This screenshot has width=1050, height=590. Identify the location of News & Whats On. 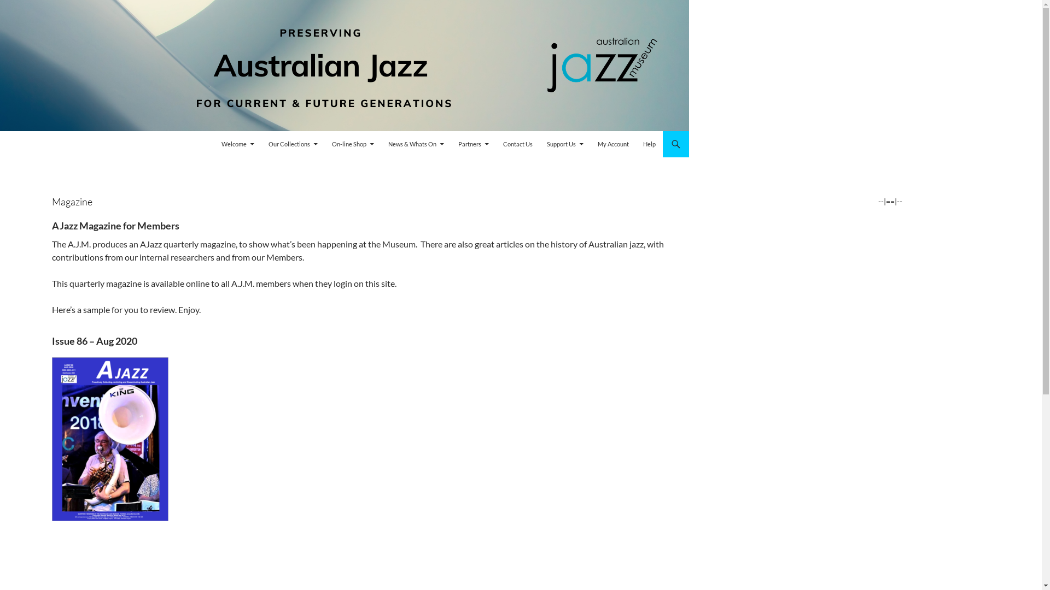
(416, 144).